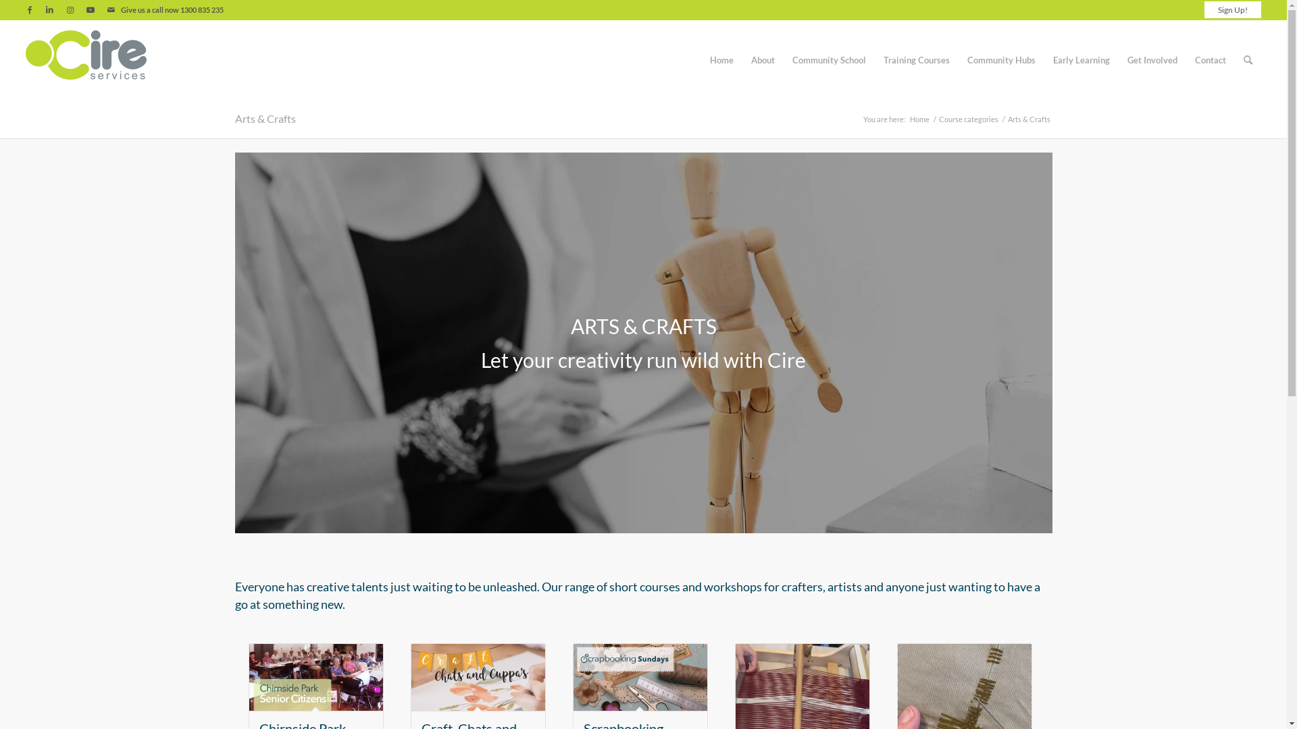  I want to click on Course categories, so click(968, 119).